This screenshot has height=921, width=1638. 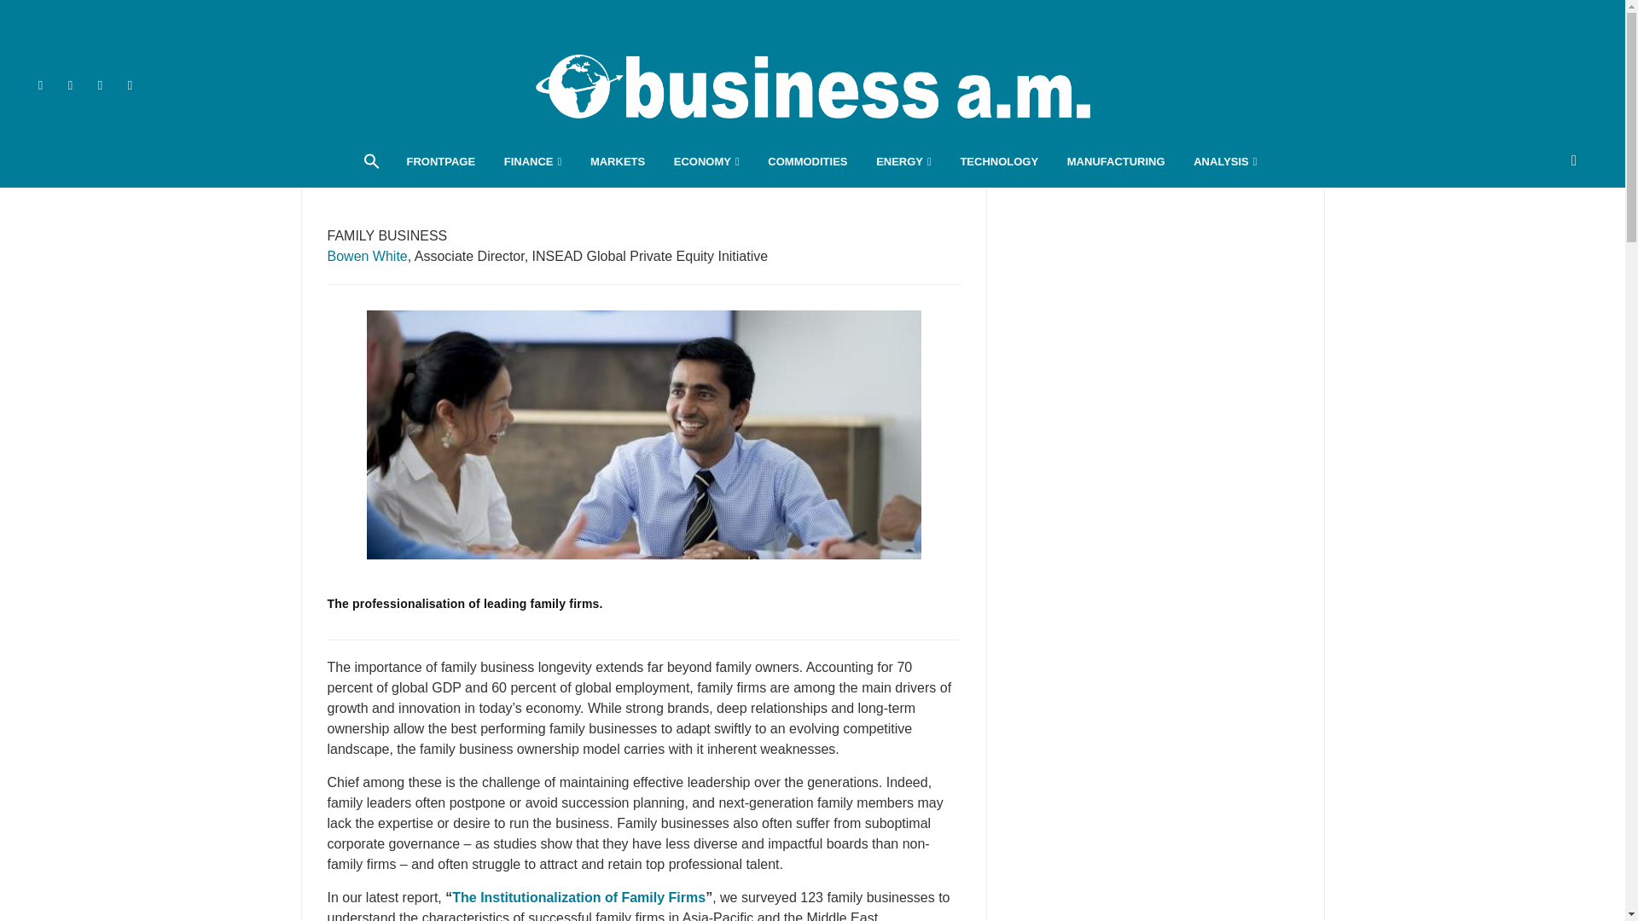 What do you see at coordinates (532, 162) in the screenshot?
I see `FINANCE` at bounding box center [532, 162].